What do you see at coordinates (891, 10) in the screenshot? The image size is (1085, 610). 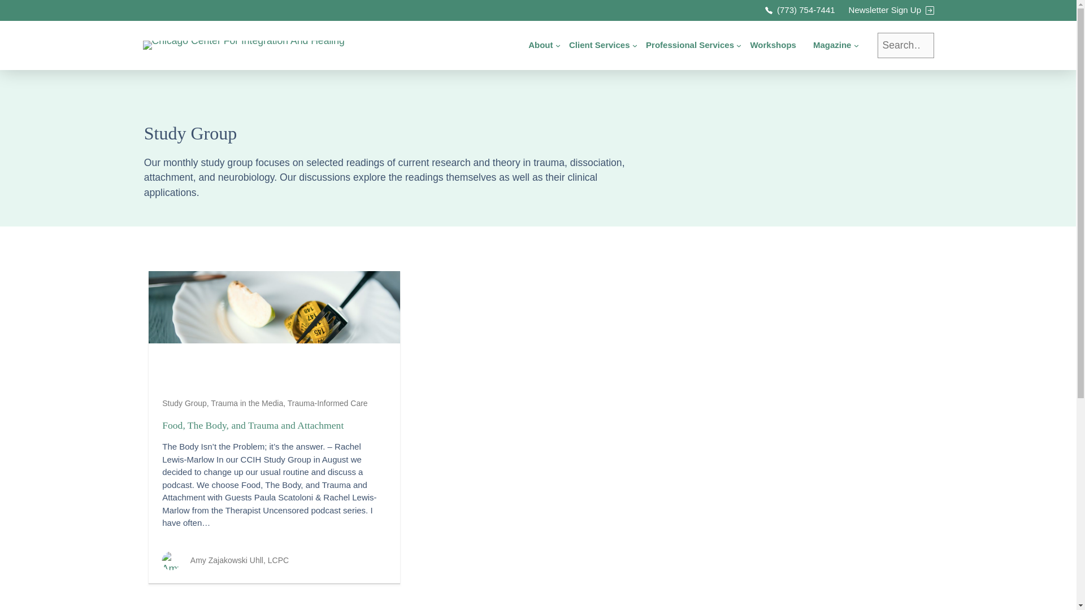 I see `Newsletter Sign Up` at bounding box center [891, 10].